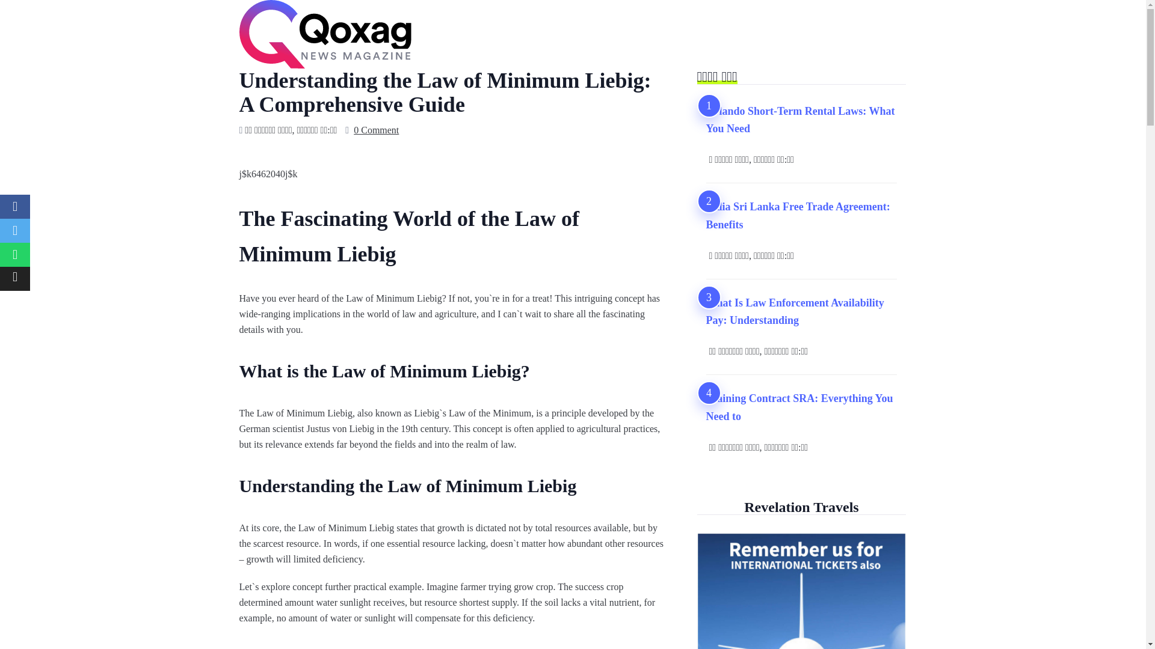 The image size is (1155, 649). Describe the element at coordinates (801, 216) in the screenshot. I see `India Sri Lanka Free Trade Agreement: Benefits` at that location.